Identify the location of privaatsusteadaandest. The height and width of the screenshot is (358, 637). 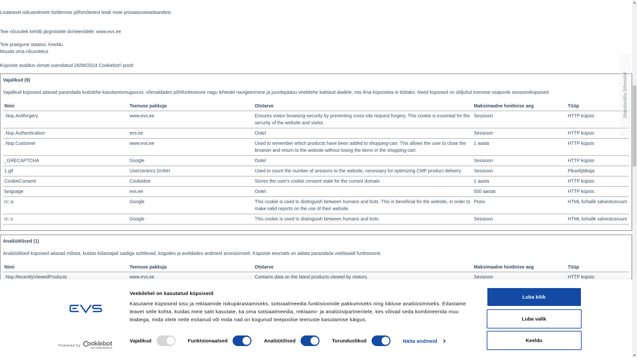
(147, 12).